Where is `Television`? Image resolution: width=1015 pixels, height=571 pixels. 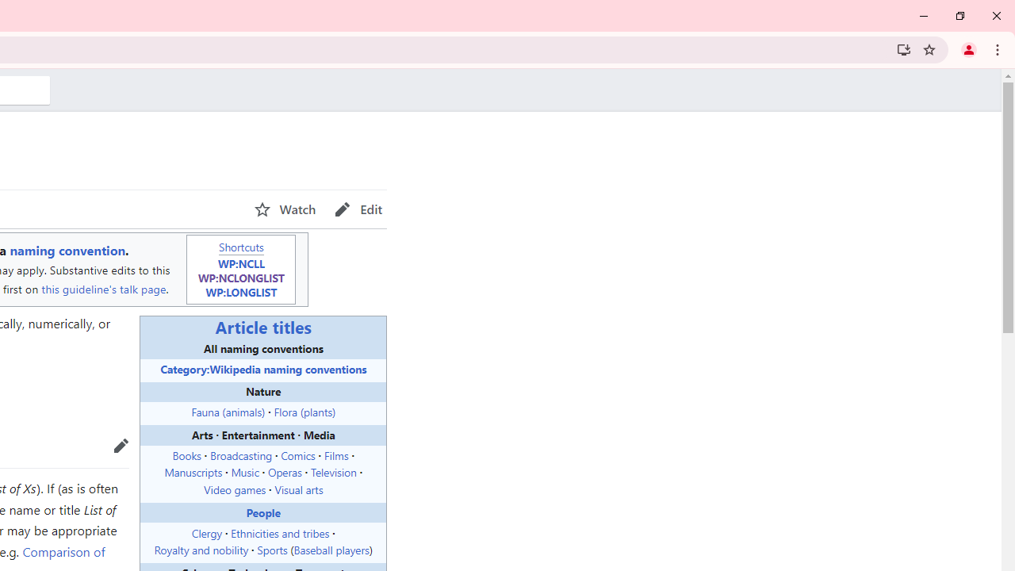
Television is located at coordinates (333, 472).